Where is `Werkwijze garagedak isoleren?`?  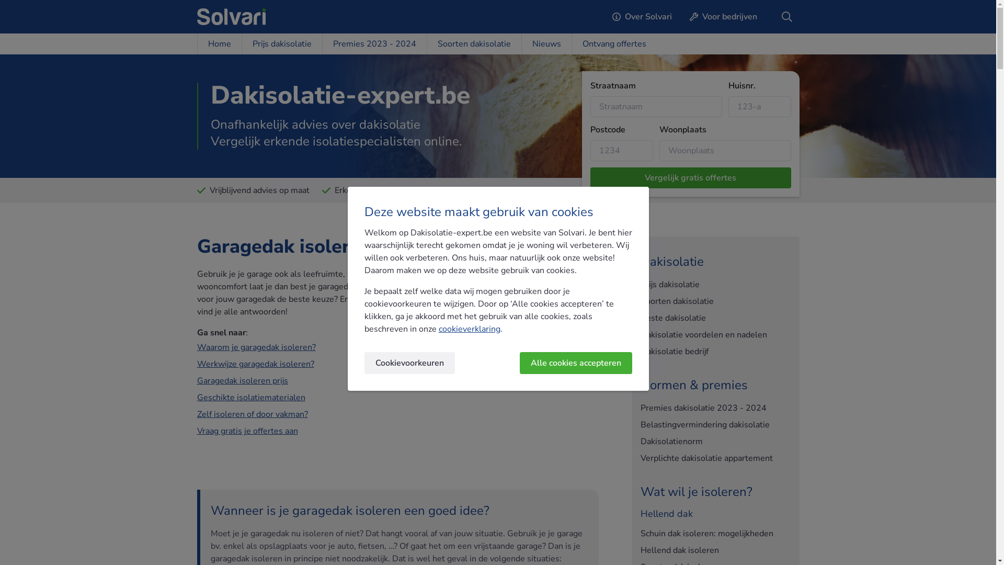 Werkwijze garagedak isoleren? is located at coordinates (255, 364).